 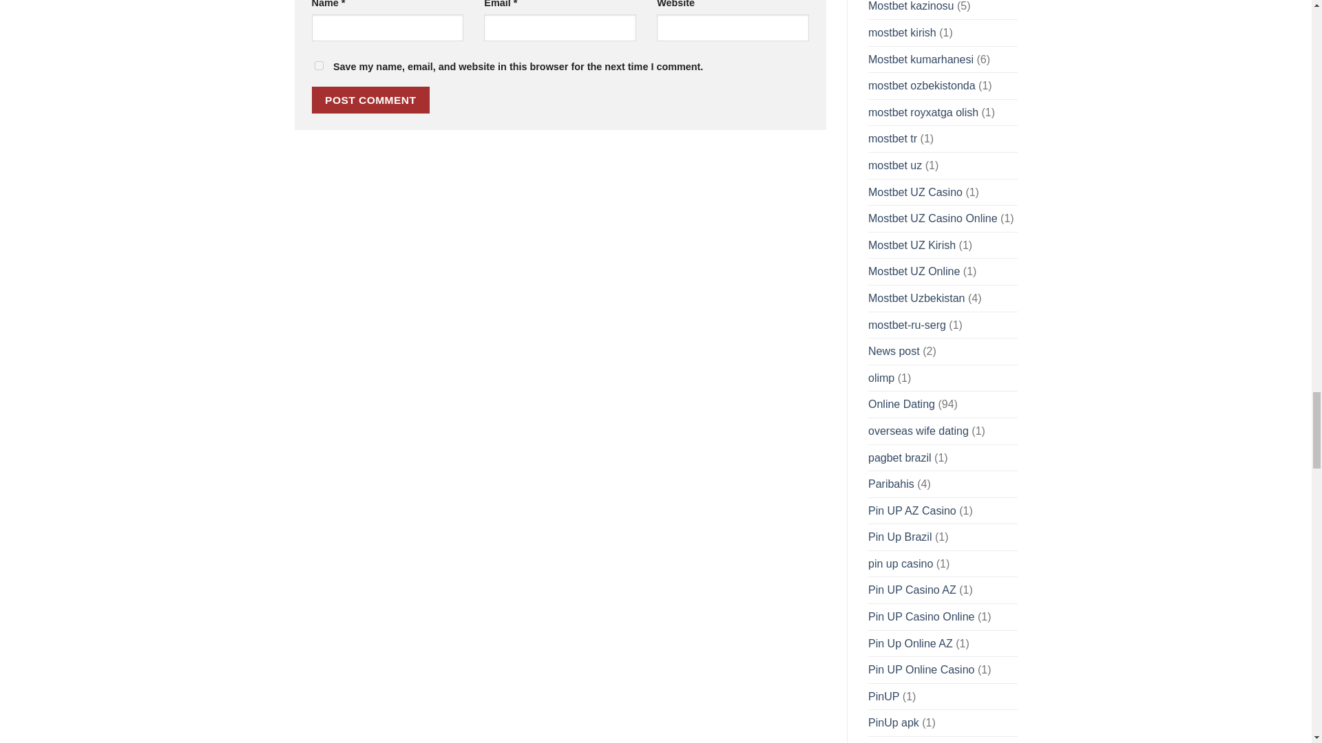 I want to click on yes, so click(x=318, y=65).